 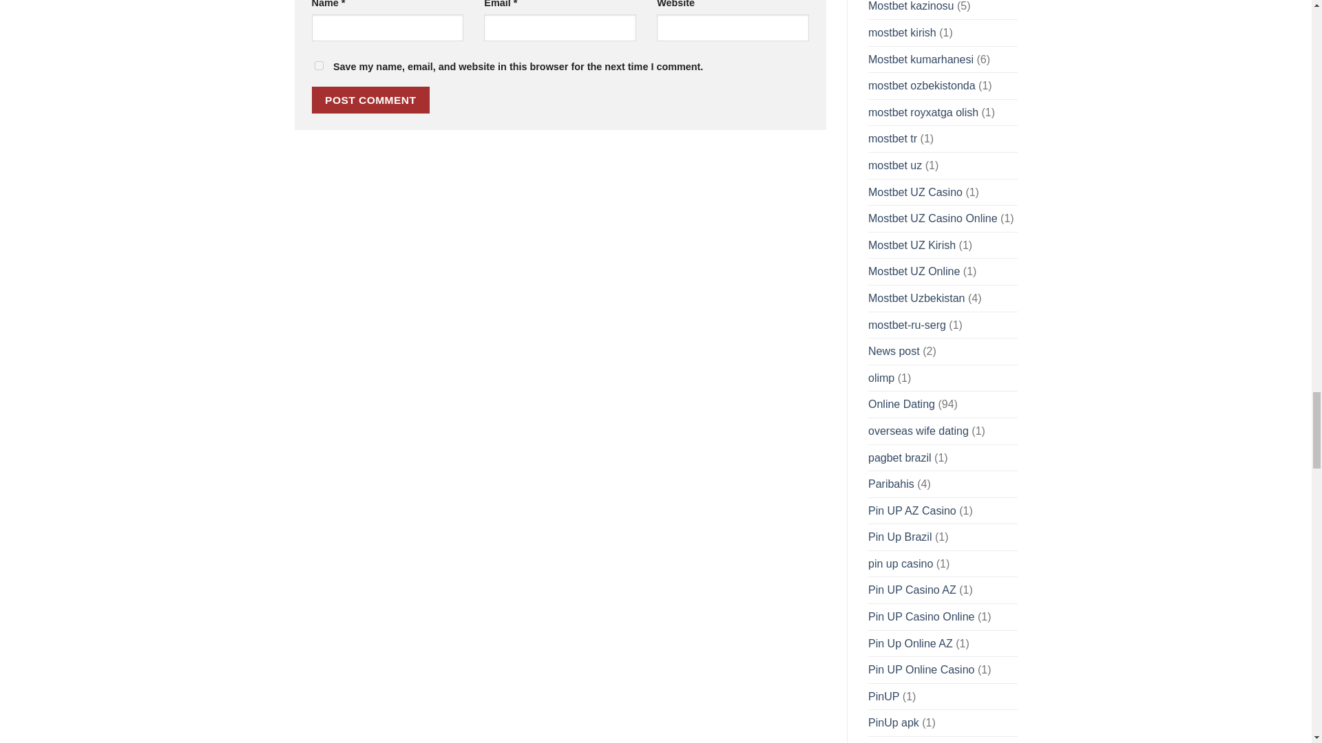 I want to click on yes, so click(x=318, y=65).